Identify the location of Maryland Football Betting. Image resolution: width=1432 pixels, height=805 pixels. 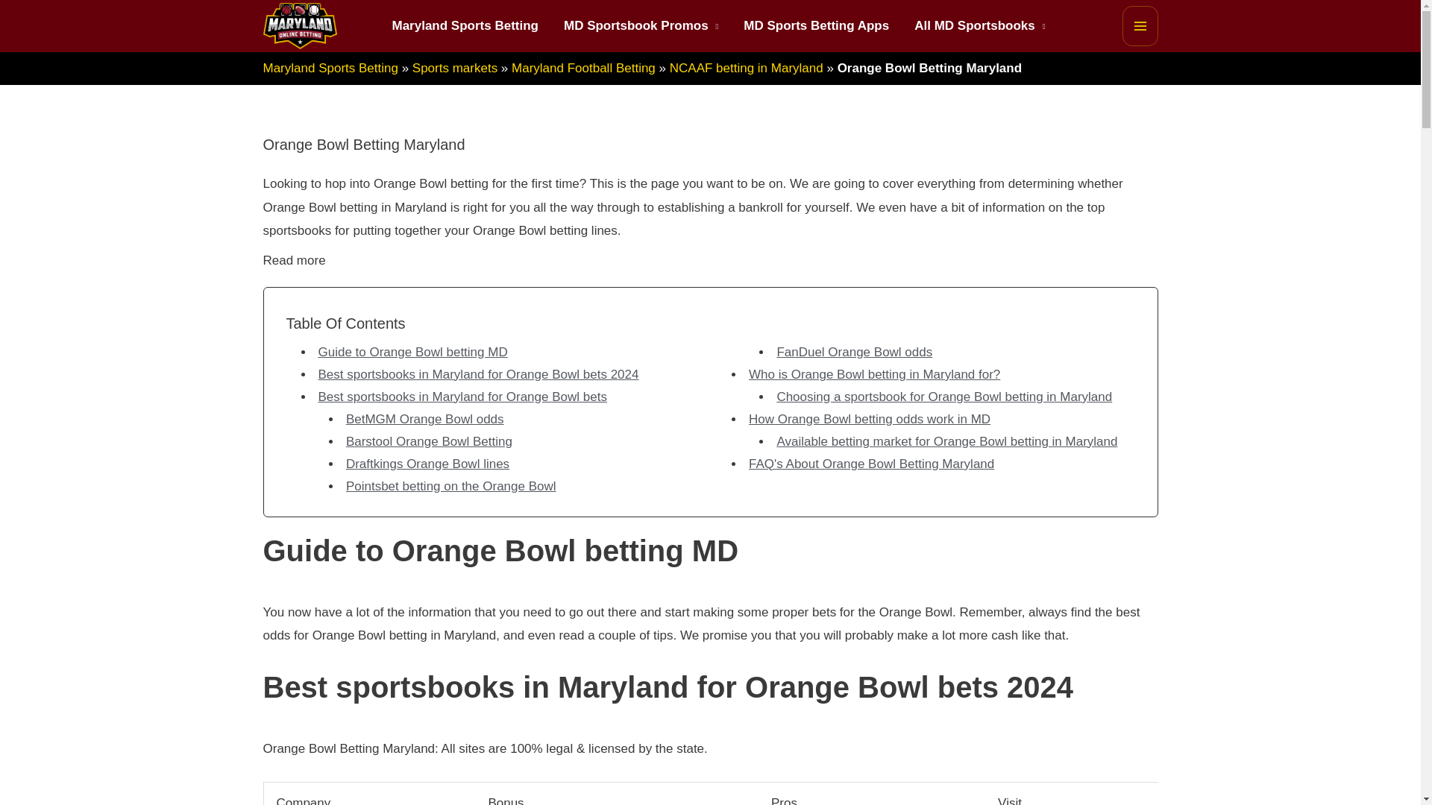
(583, 69).